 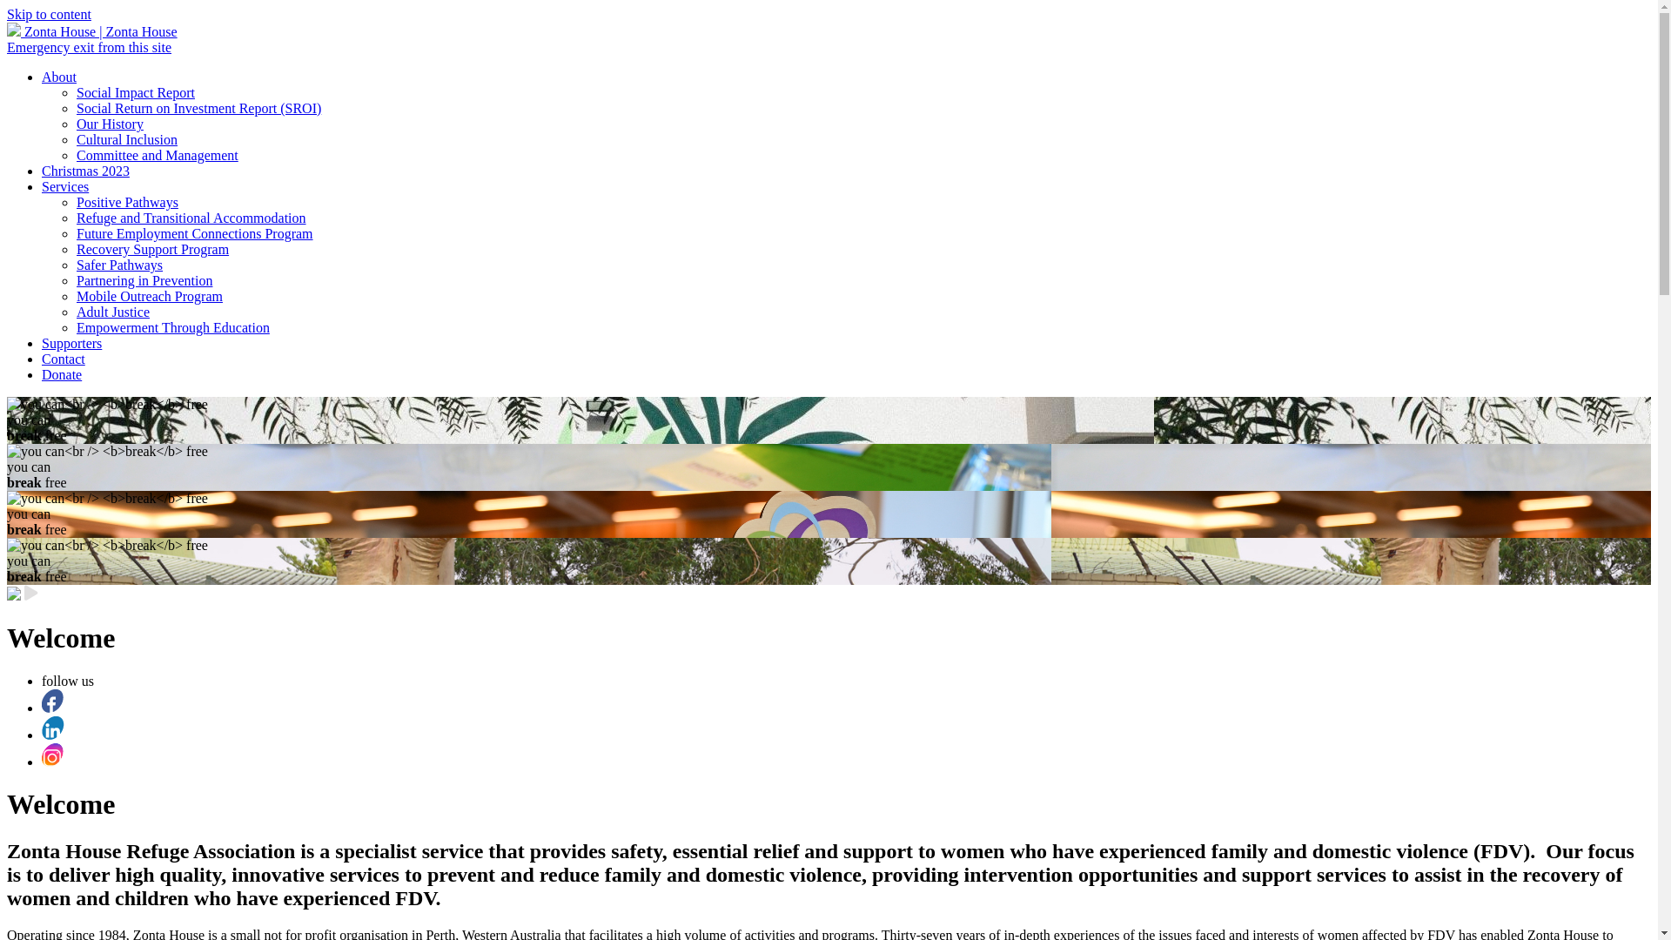 I want to click on Partnering in Prevention, so click(x=144, y=280).